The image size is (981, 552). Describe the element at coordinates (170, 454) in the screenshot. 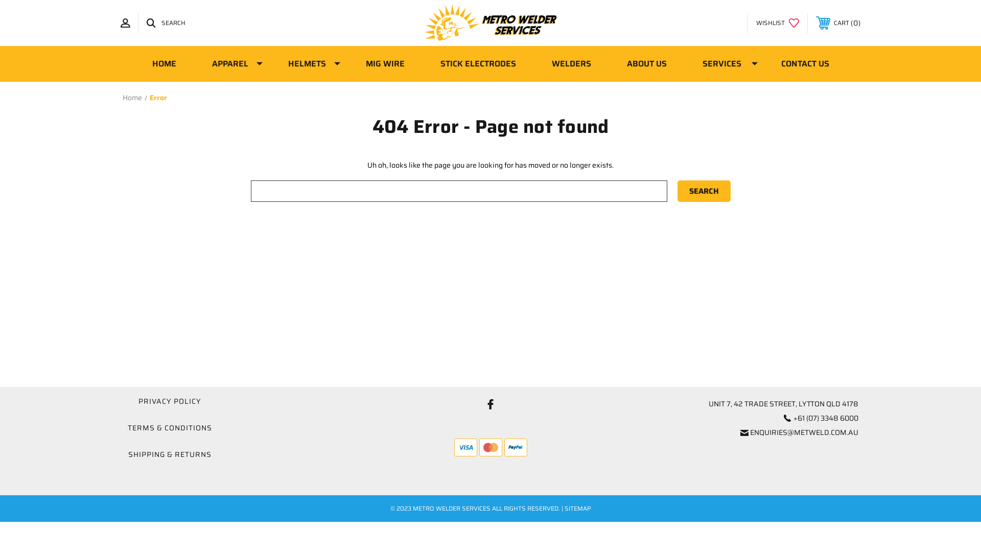

I see `SHIPPING & RETURNS` at that location.